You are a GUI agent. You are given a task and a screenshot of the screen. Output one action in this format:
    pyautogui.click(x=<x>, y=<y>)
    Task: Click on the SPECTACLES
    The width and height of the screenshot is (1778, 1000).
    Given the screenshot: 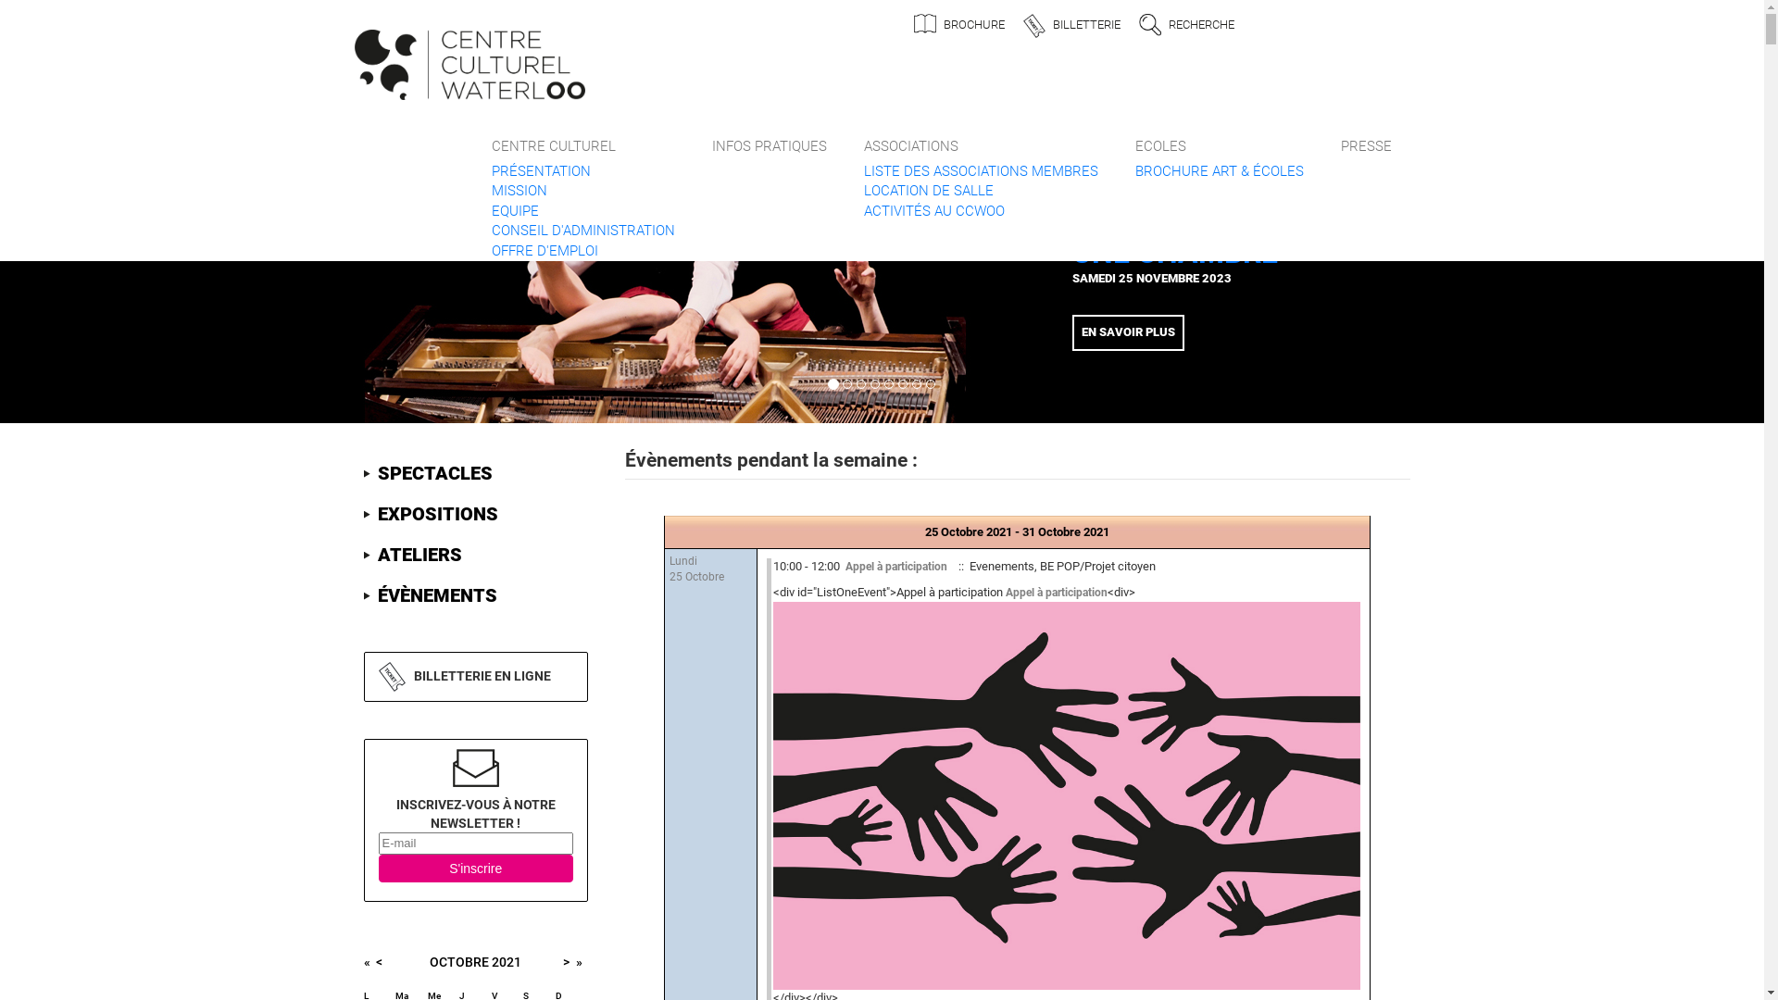 What is the action you would take?
    pyautogui.click(x=428, y=474)
    